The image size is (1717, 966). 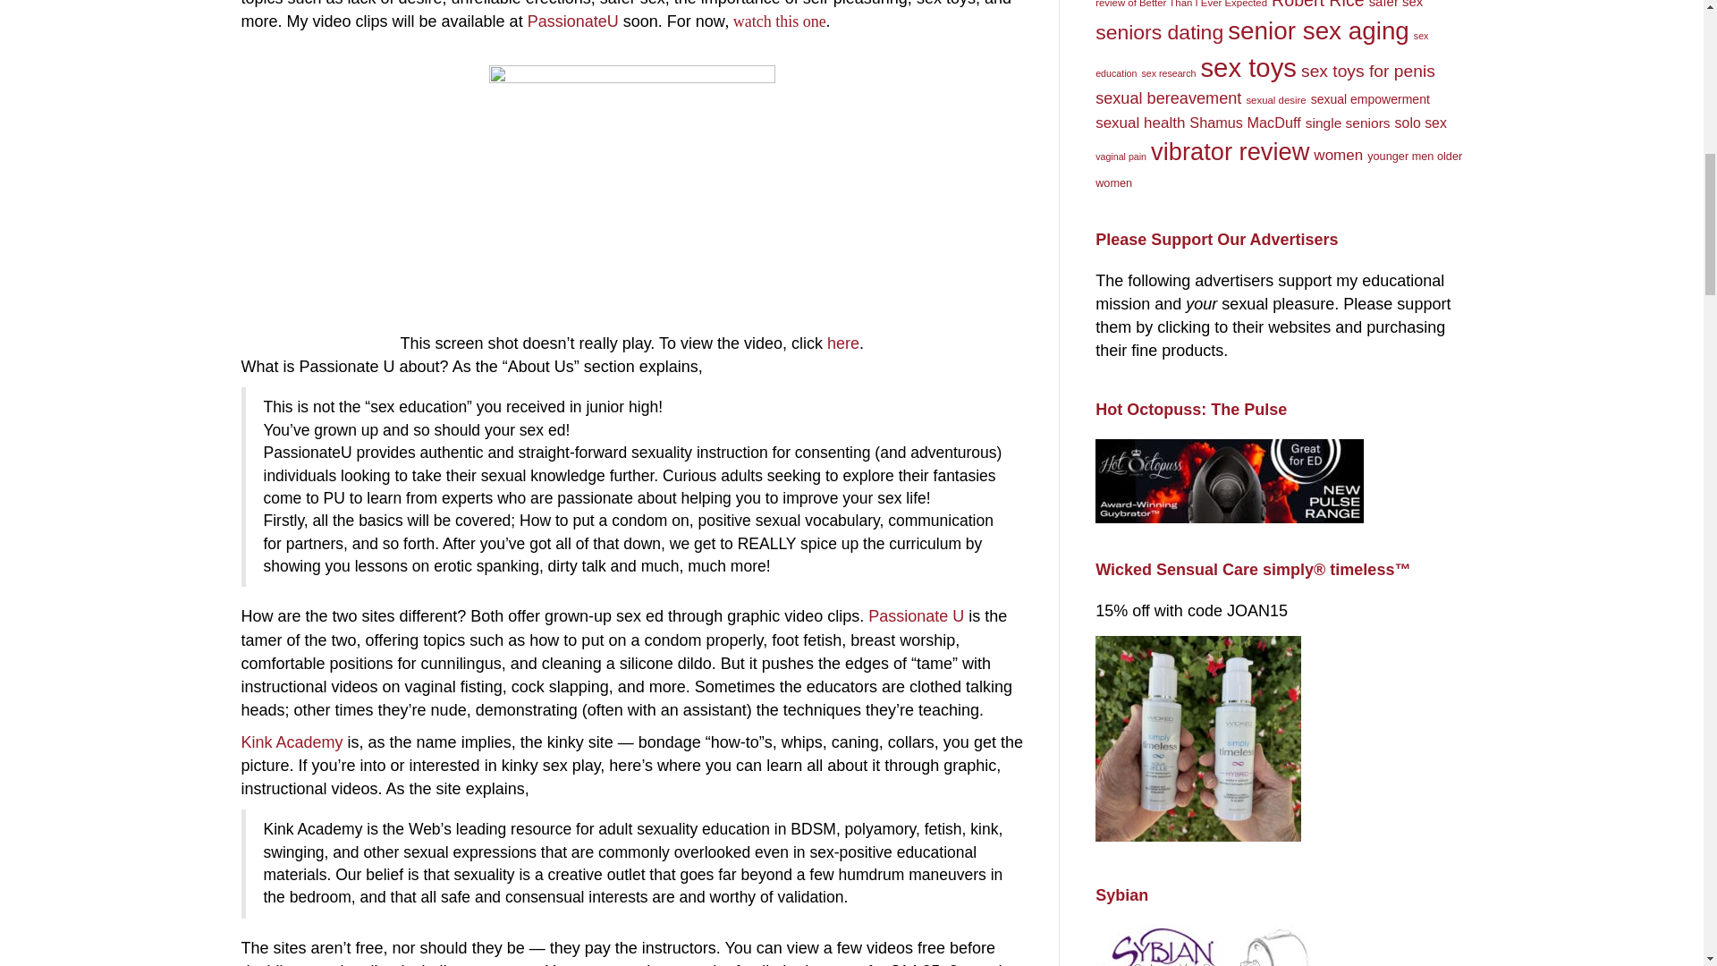 What do you see at coordinates (503, 964) in the screenshot?
I see `one of mine` at bounding box center [503, 964].